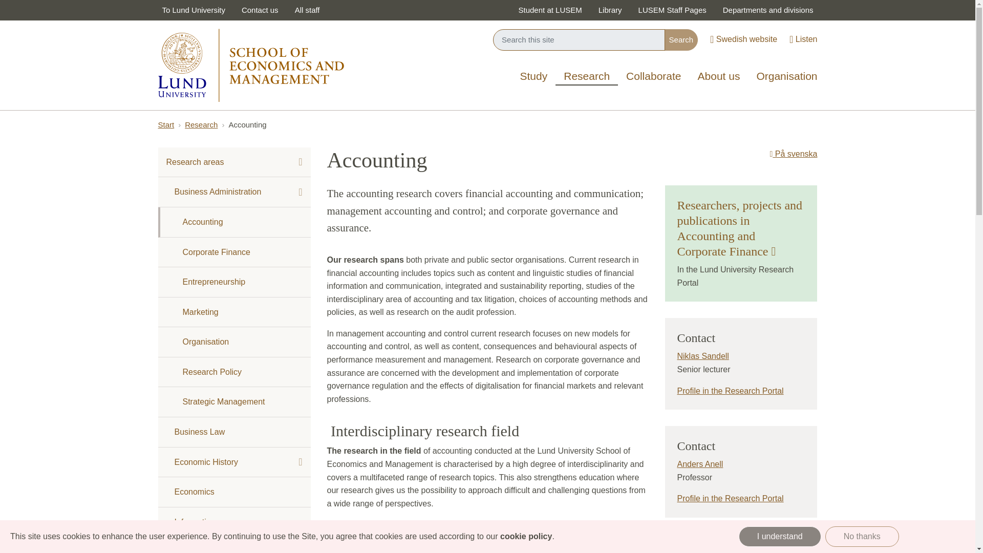 The image size is (983, 553). What do you see at coordinates (780, 537) in the screenshot?
I see `I understand` at bounding box center [780, 537].